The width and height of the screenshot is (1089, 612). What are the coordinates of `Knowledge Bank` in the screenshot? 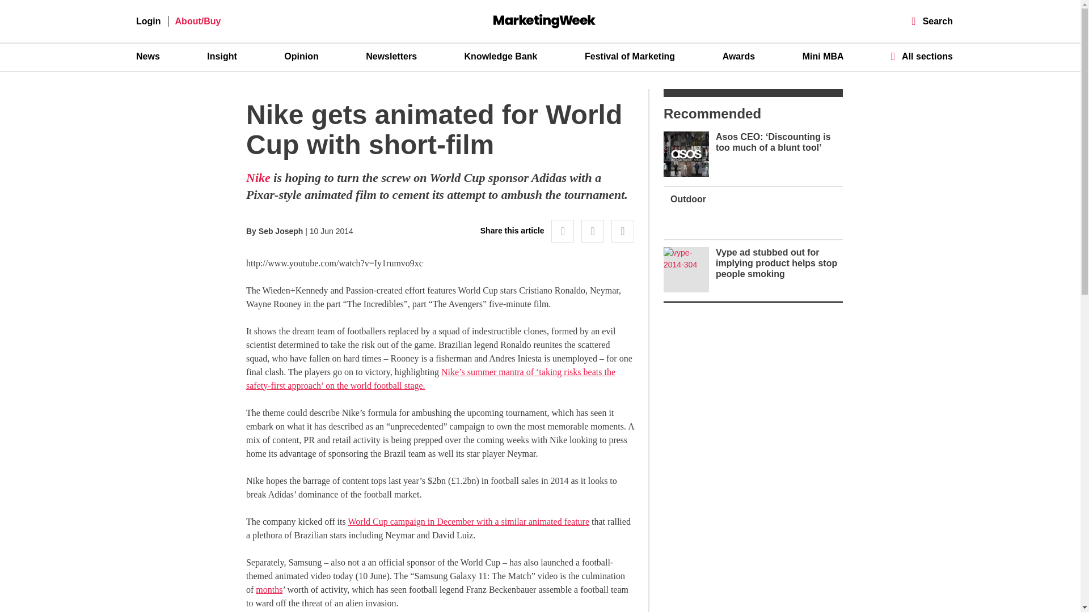 It's located at (501, 57).